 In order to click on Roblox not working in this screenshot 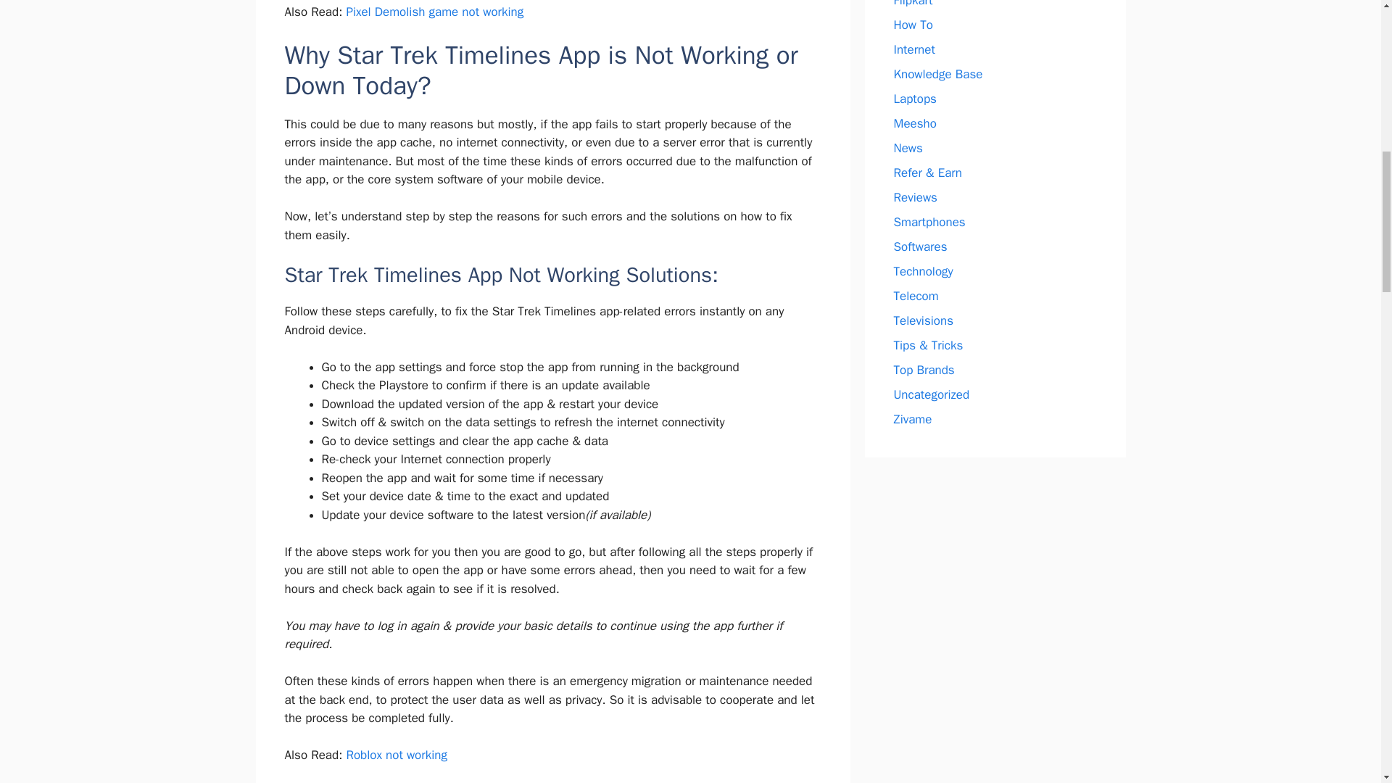, I will do `click(396, 755)`.